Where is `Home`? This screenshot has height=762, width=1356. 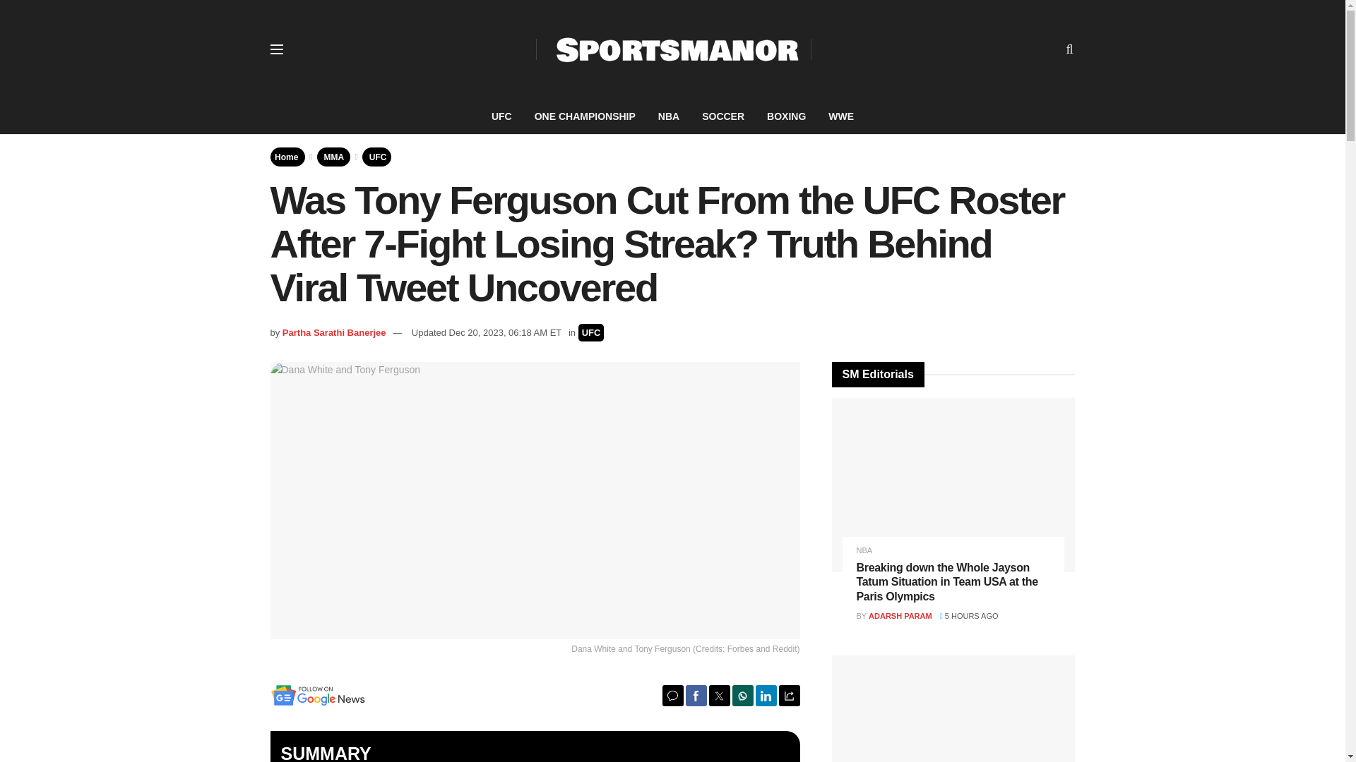
Home is located at coordinates (287, 156).